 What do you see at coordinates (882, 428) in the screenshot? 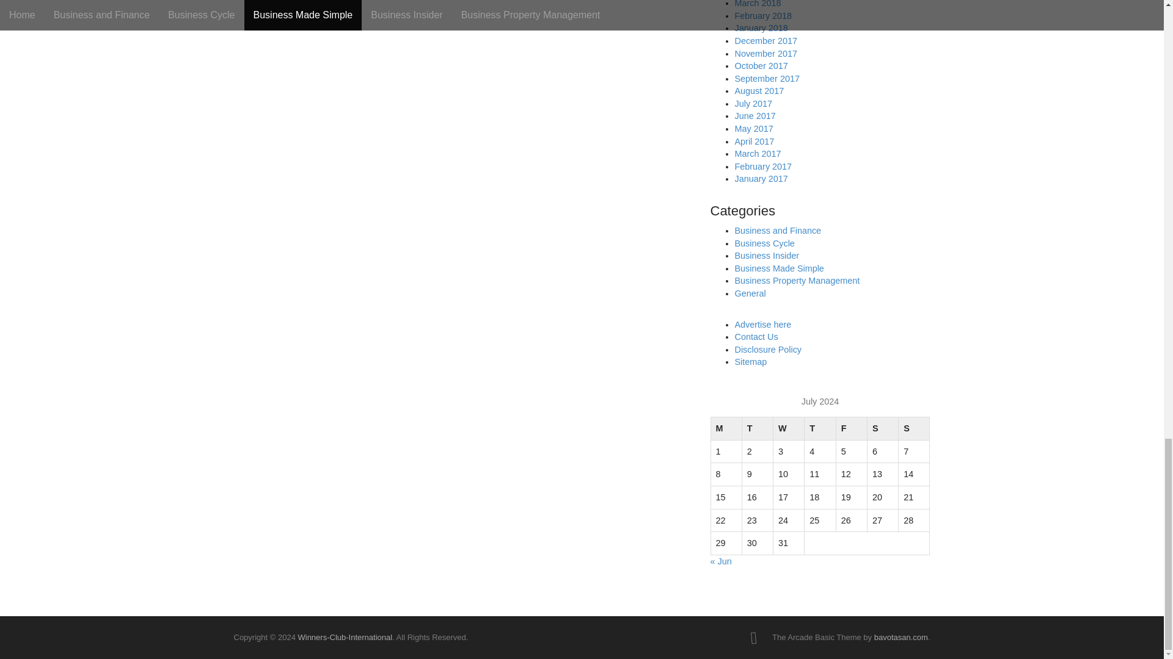
I see `Saturday` at bounding box center [882, 428].